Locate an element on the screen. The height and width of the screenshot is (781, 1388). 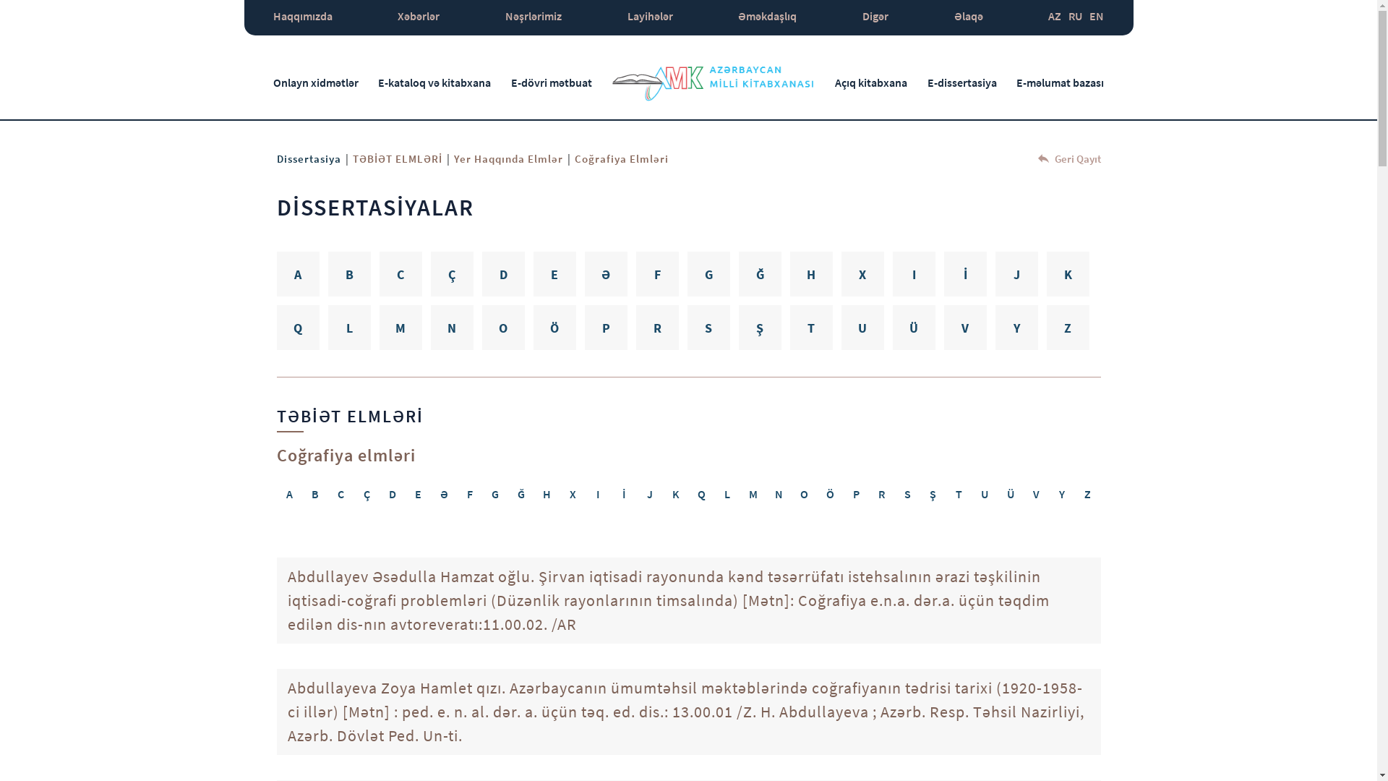
J is located at coordinates (650, 494).